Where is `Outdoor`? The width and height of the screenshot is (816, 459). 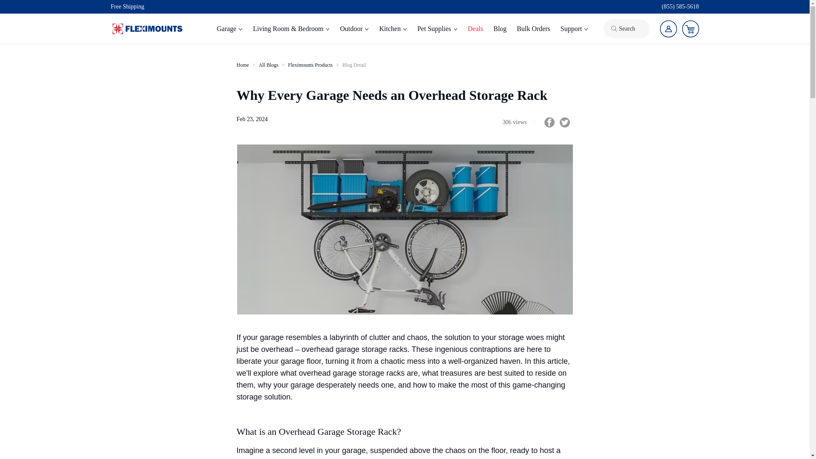
Outdoor is located at coordinates (354, 29).